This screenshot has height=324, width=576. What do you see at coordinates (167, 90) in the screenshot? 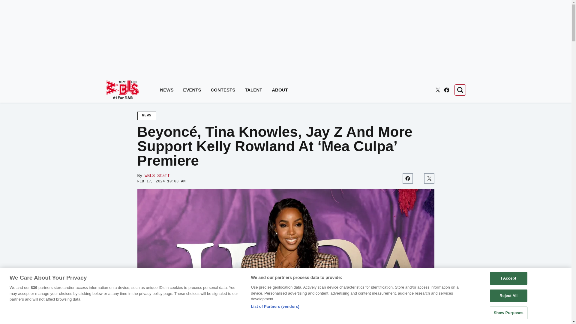
I see `NEWS` at bounding box center [167, 90].